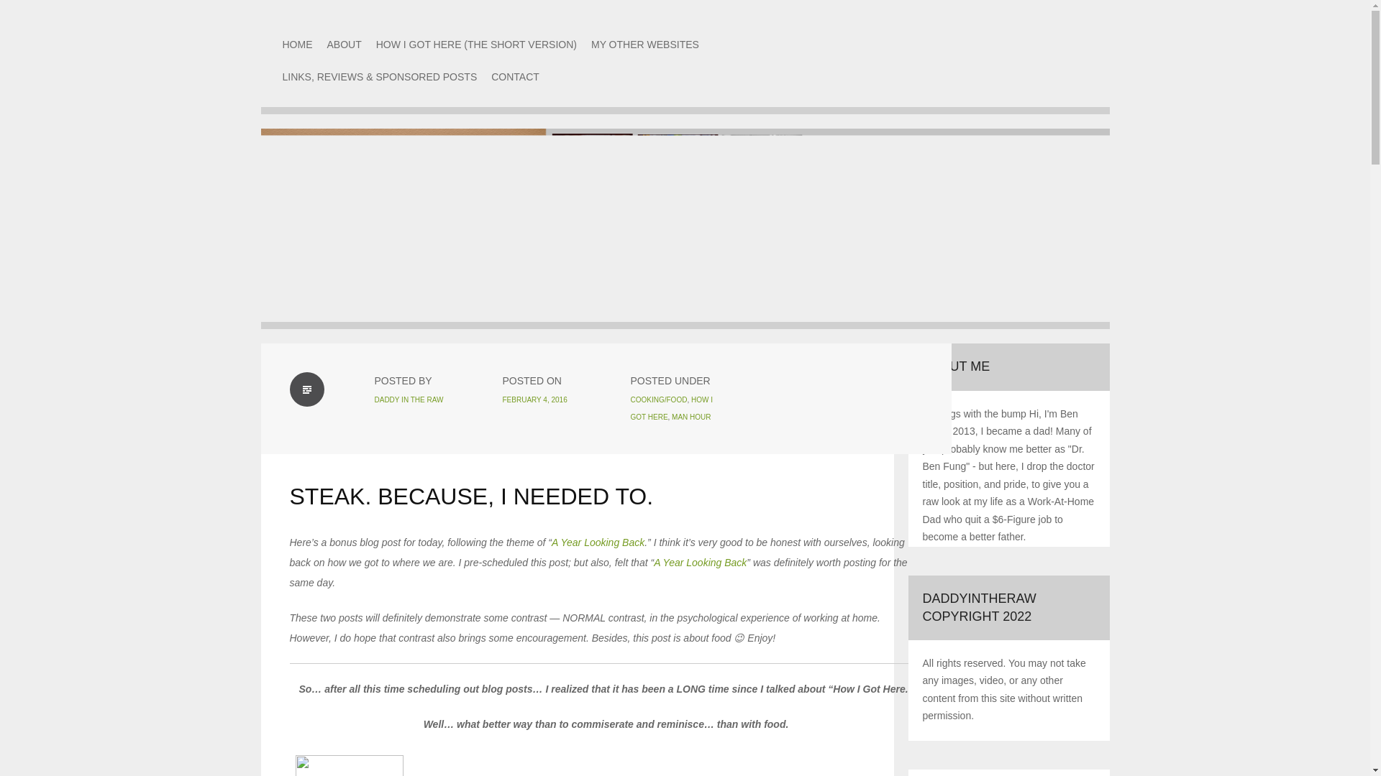 The height and width of the screenshot is (776, 1381). I want to click on MAN HOUR, so click(690, 417).